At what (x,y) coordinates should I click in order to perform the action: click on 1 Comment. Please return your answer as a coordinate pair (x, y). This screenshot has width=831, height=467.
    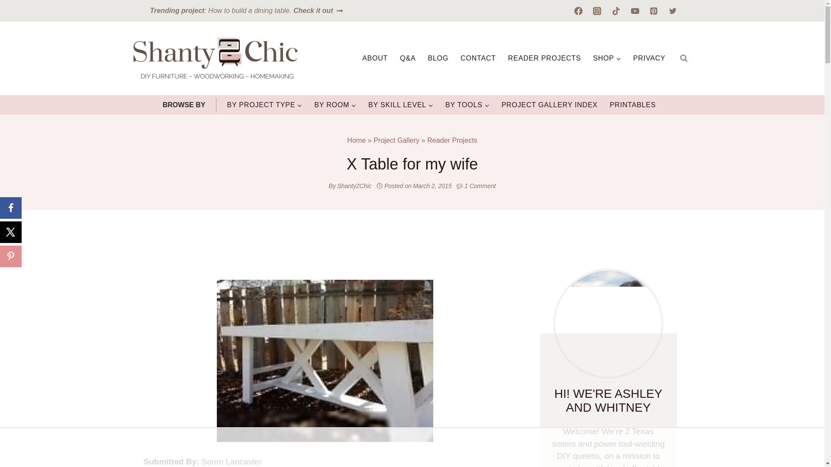
    Looking at the image, I should click on (480, 186).